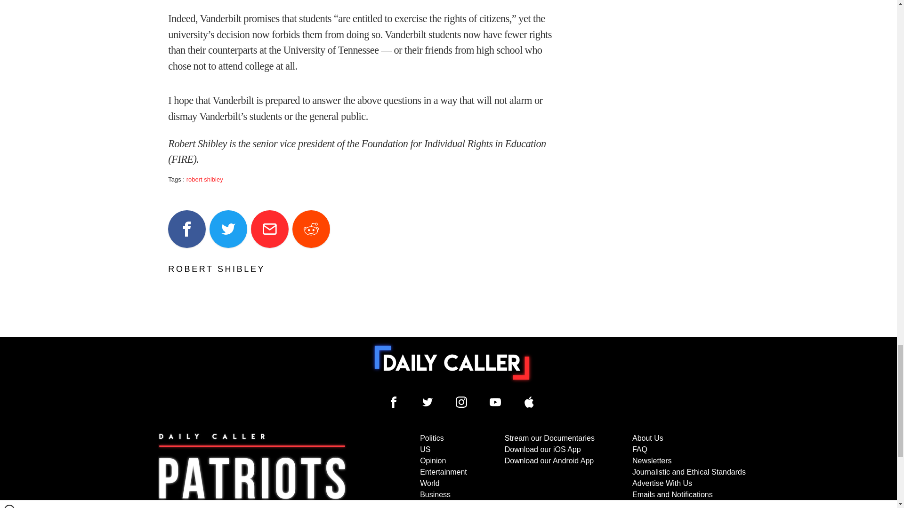 The width and height of the screenshot is (904, 508). I want to click on Daily Caller YouTube, so click(495, 402).